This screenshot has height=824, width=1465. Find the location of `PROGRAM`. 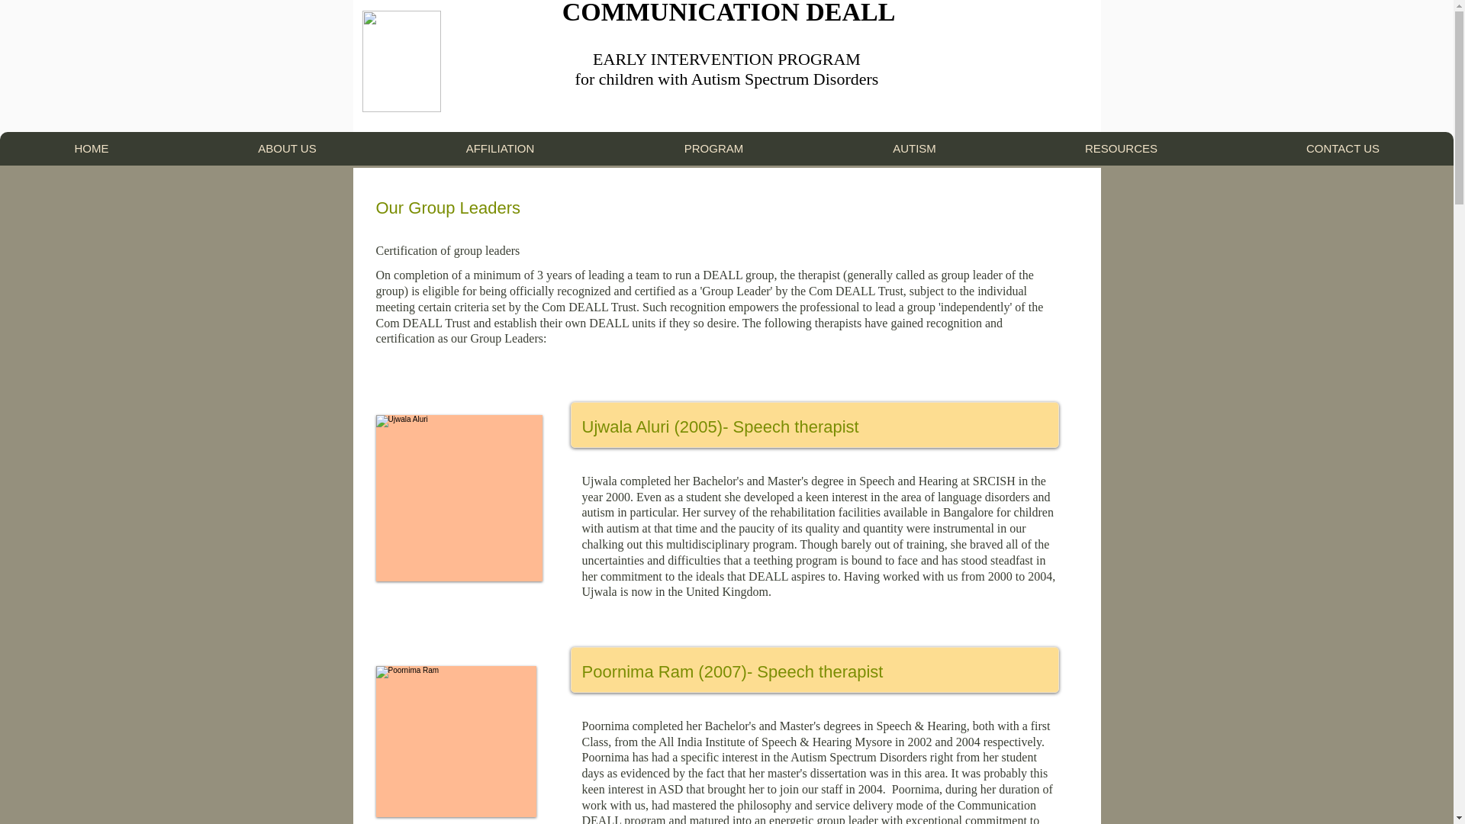

PROGRAM is located at coordinates (713, 148).